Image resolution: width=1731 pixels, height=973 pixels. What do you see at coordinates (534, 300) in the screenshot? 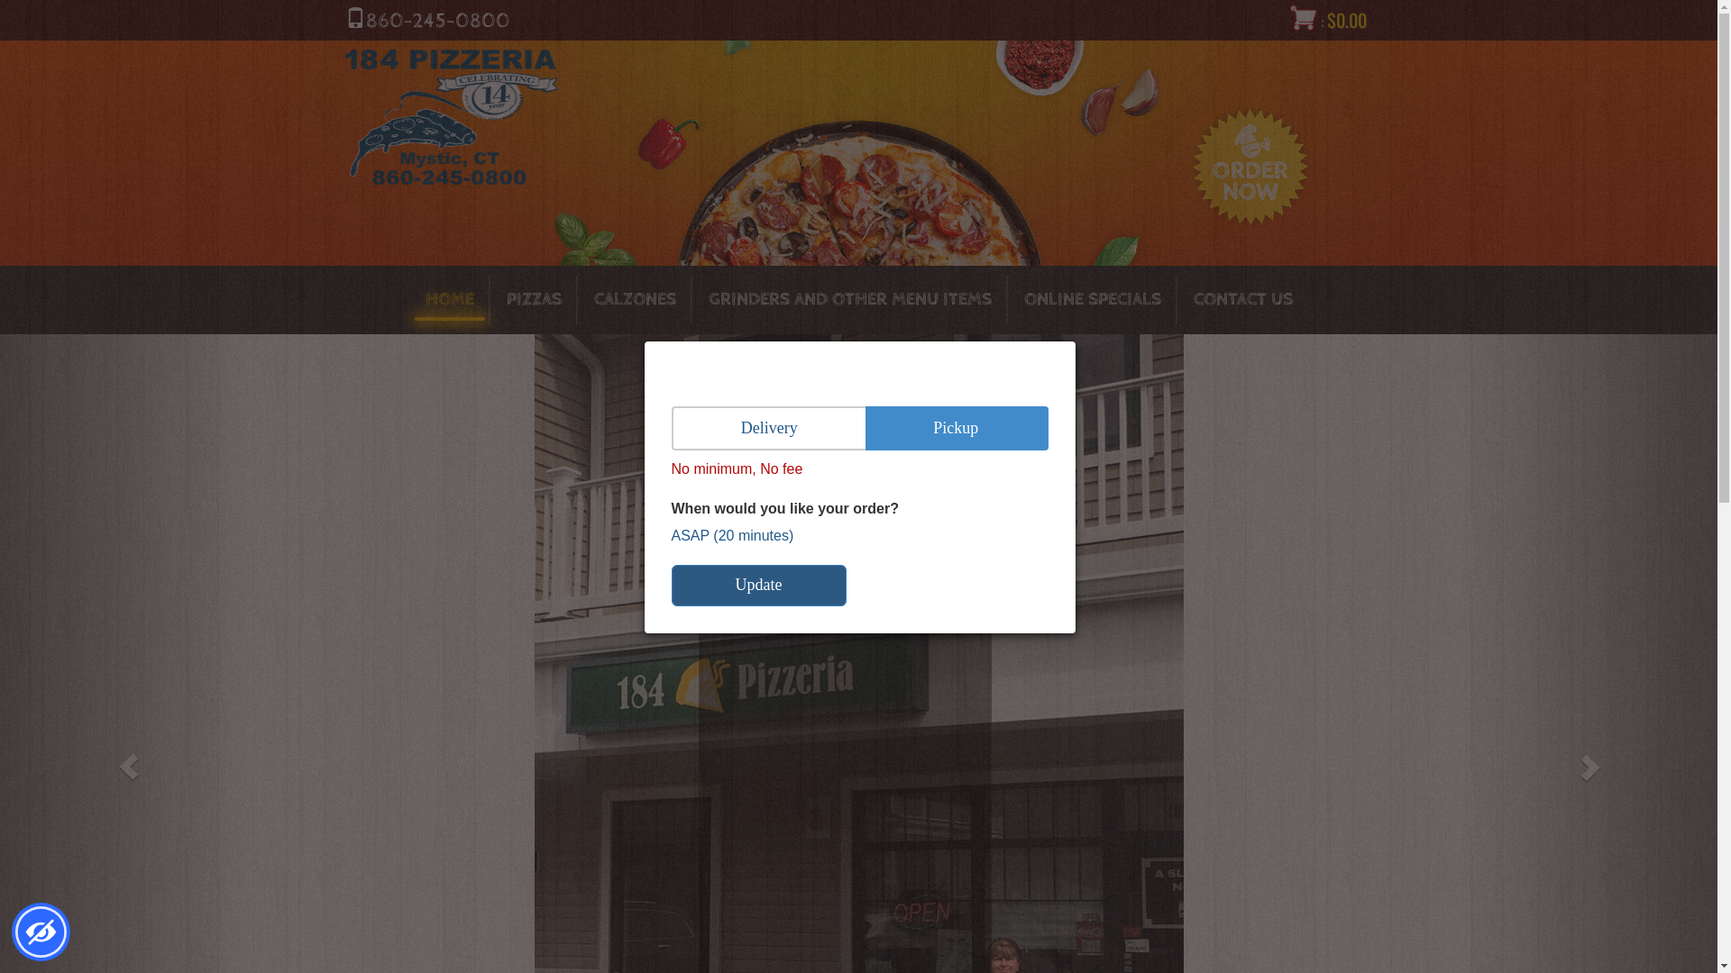
I see `PIZZAS` at bounding box center [534, 300].